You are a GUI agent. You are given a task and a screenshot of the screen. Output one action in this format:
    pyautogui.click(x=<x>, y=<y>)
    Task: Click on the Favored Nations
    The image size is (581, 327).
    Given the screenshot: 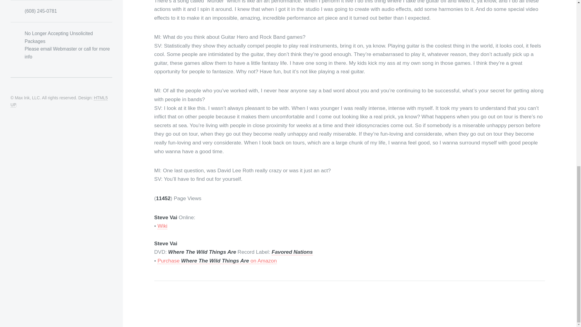 What is the action you would take?
    pyautogui.click(x=292, y=252)
    